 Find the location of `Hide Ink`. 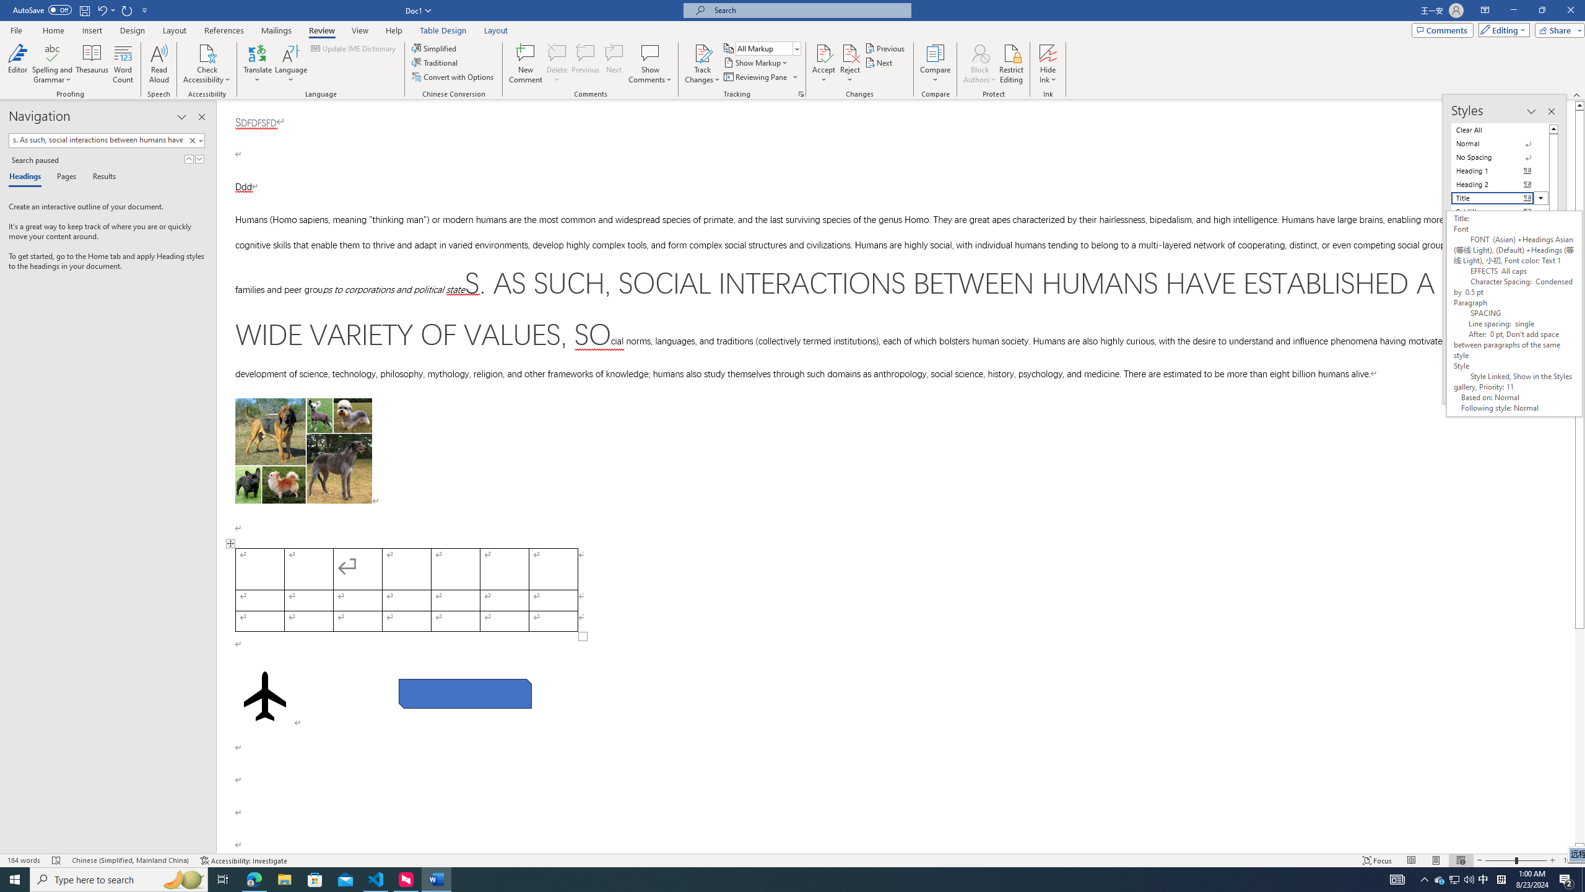

Hide Ink is located at coordinates (1048, 64).